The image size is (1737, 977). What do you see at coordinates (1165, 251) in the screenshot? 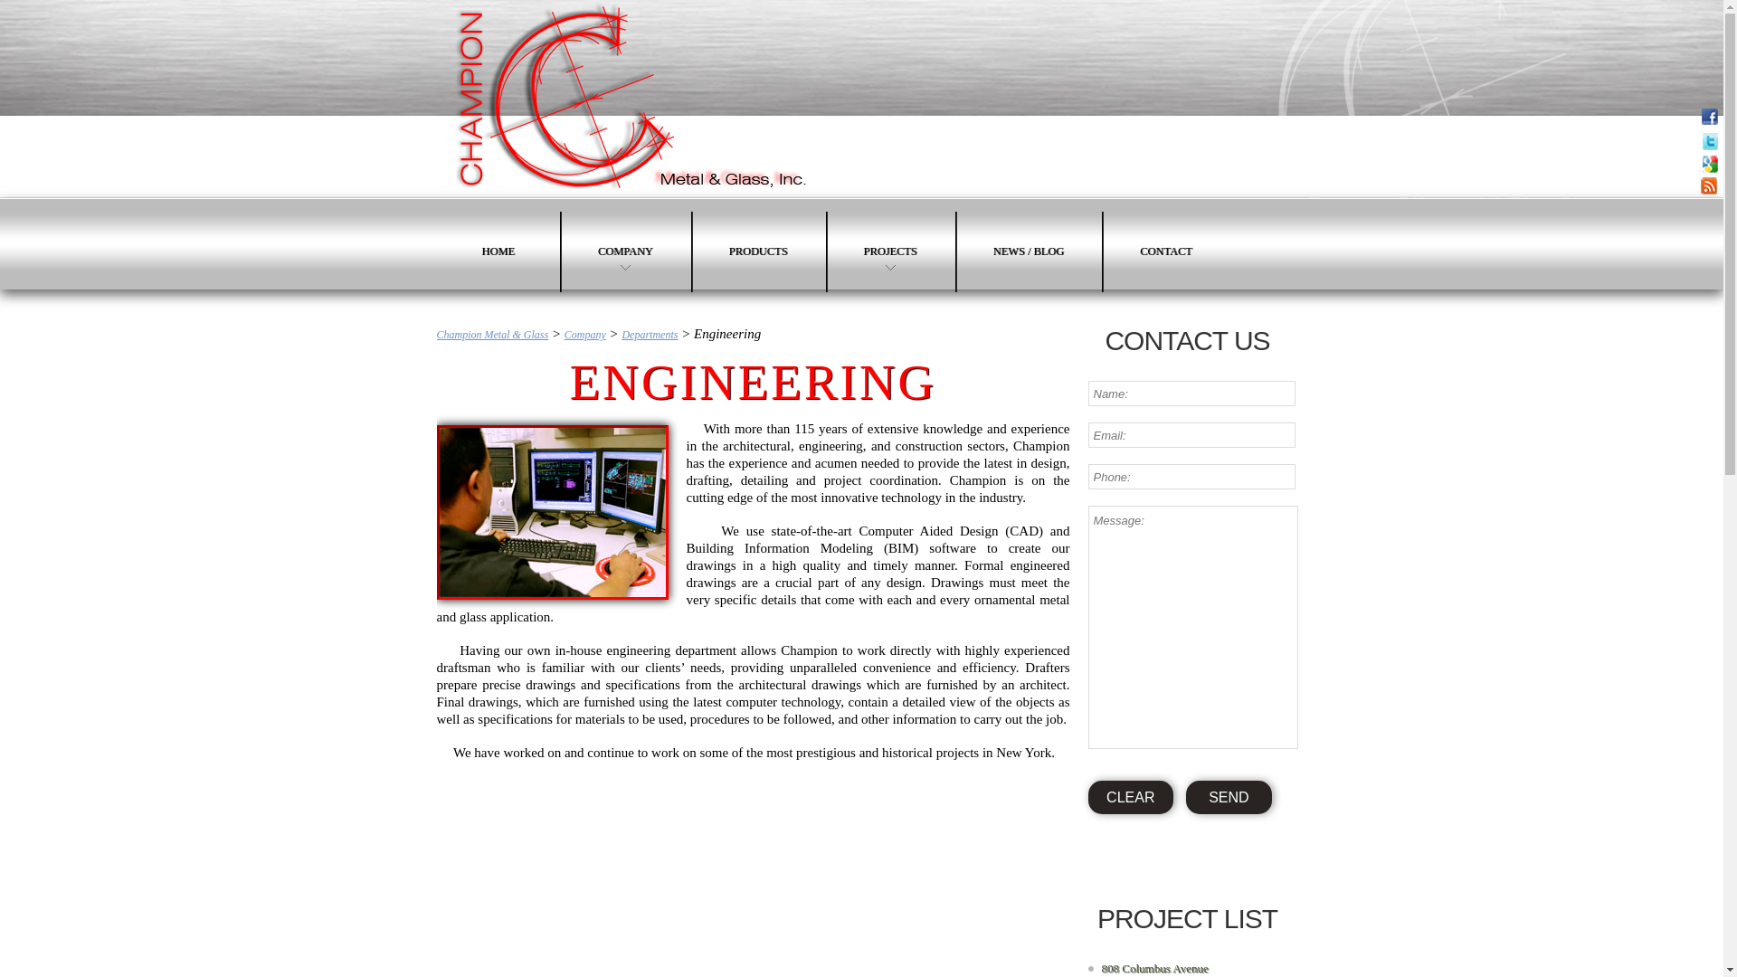
I see `CONTACT` at bounding box center [1165, 251].